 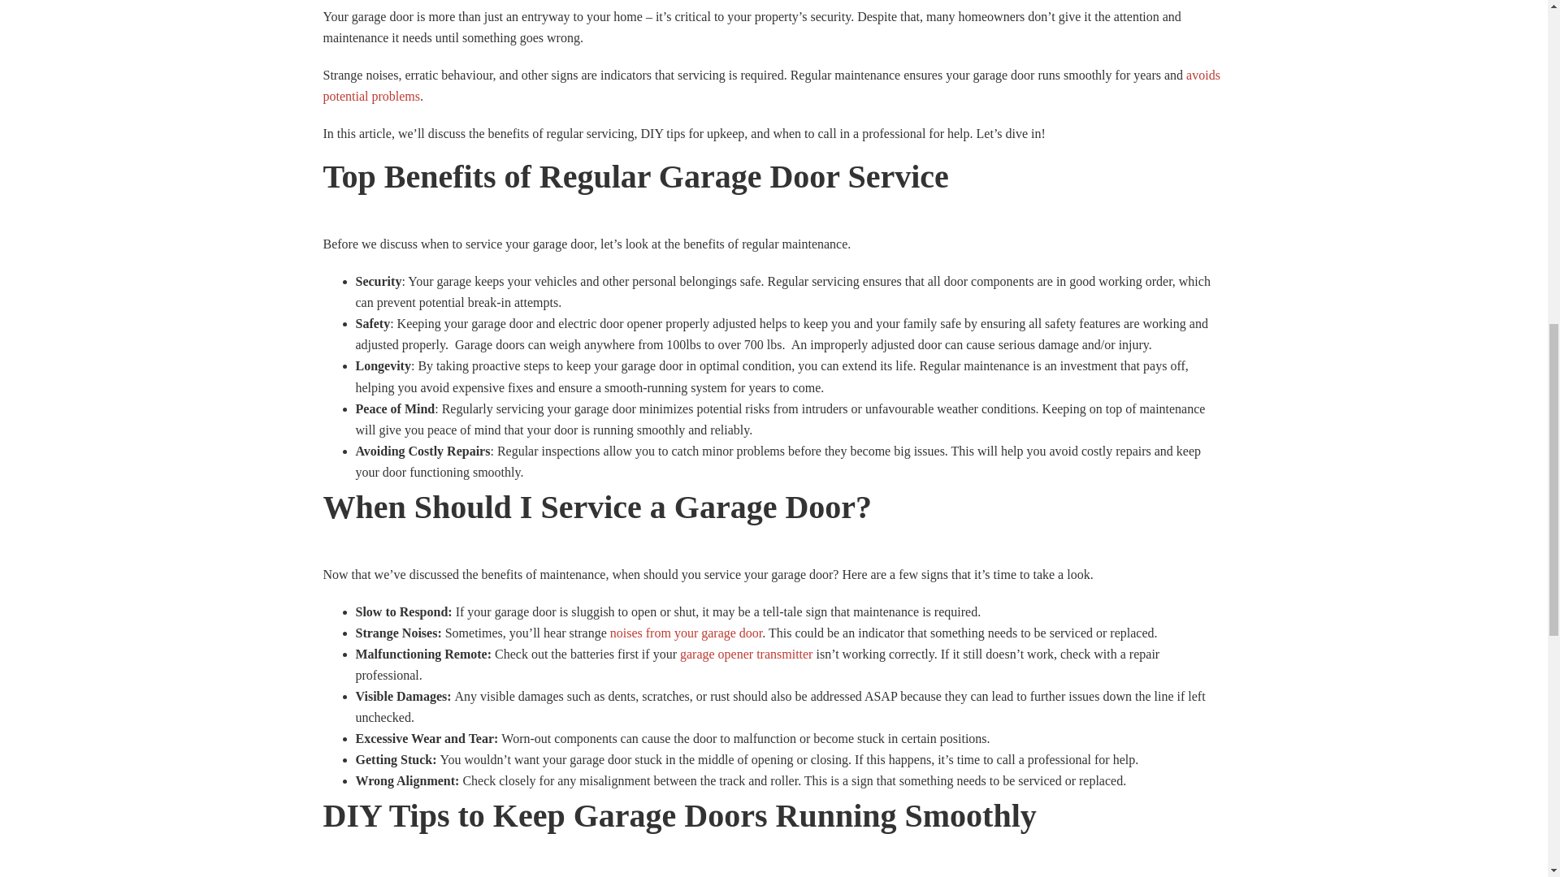 I want to click on avoids potential problems, so click(x=771, y=86).